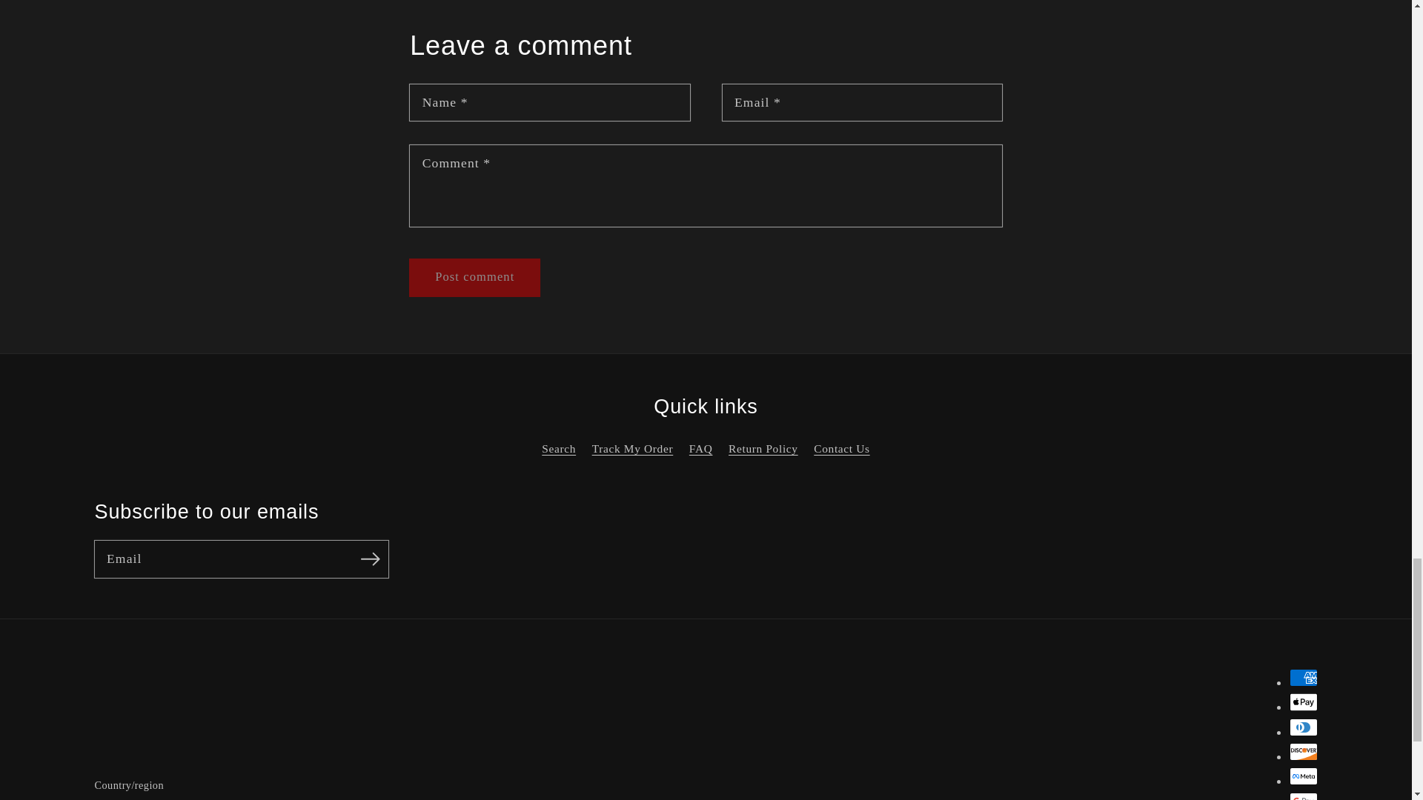 The height and width of the screenshot is (800, 1423). What do you see at coordinates (1303, 752) in the screenshot?
I see `Discover` at bounding box center [1303, 752].